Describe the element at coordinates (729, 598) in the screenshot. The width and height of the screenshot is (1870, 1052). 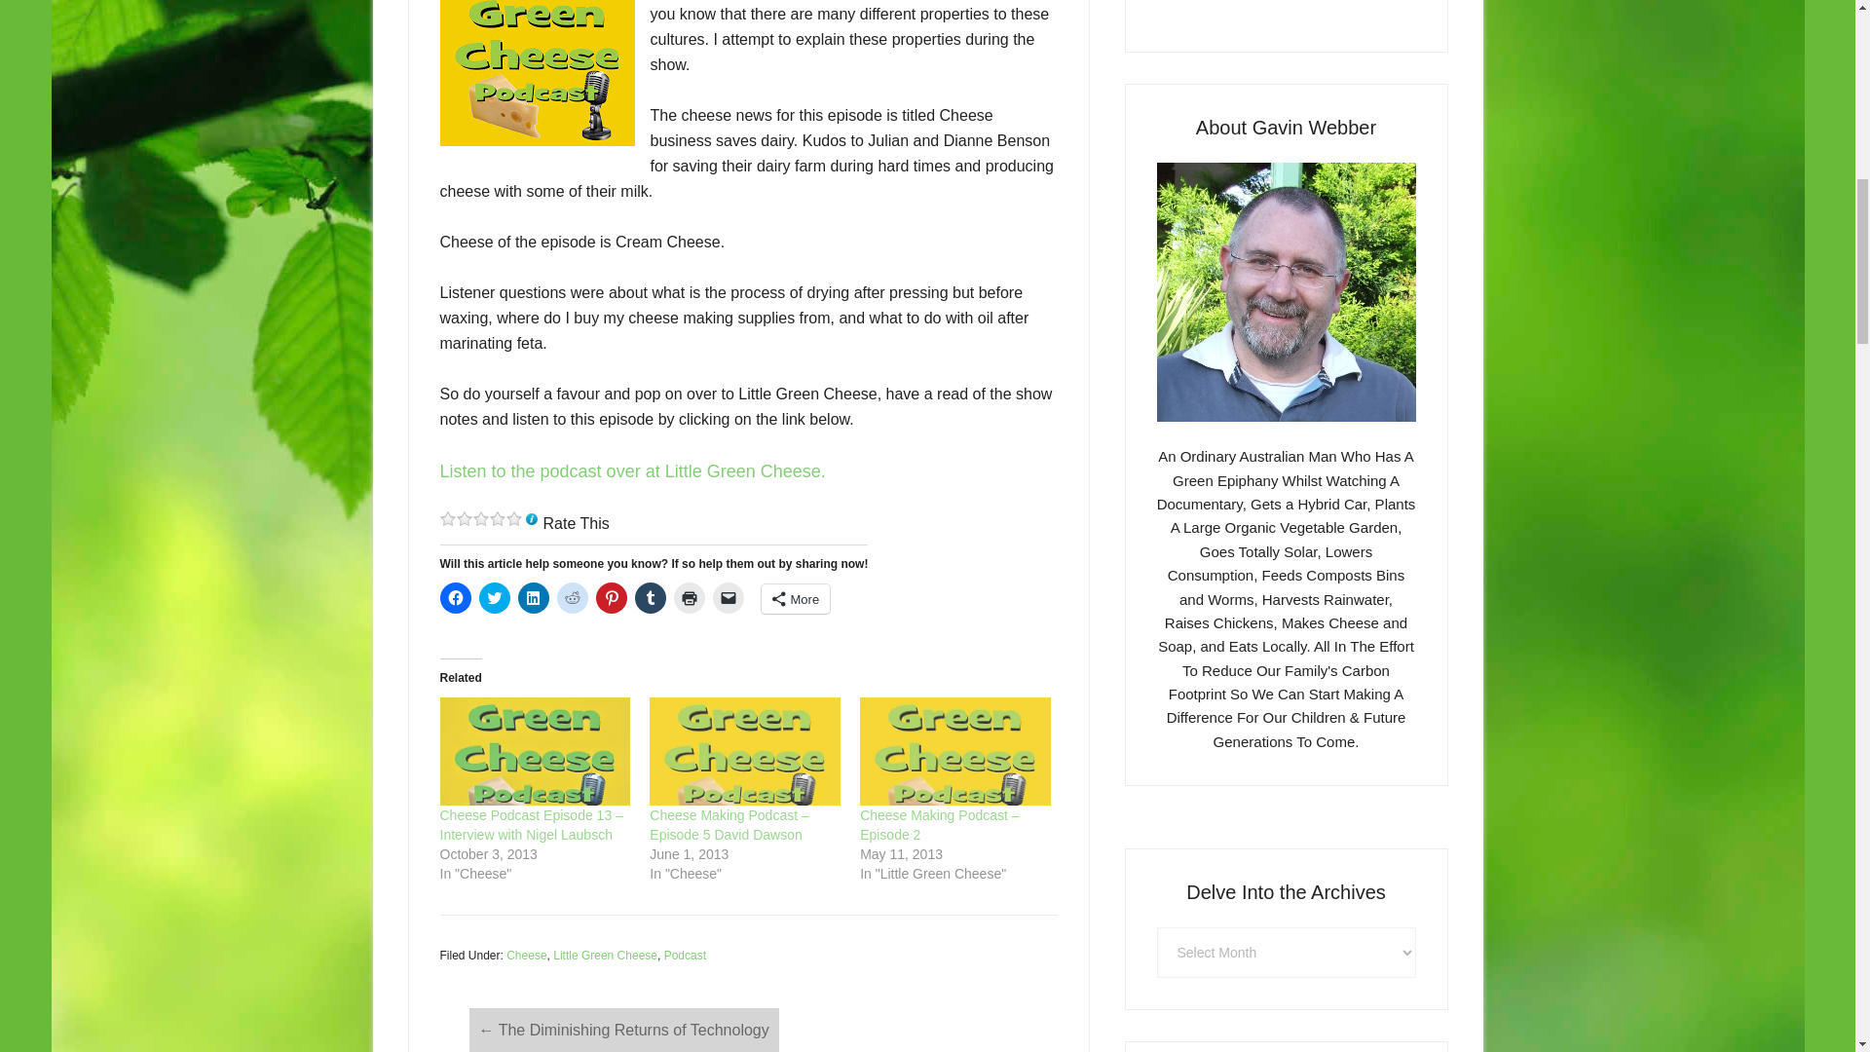
I see `Click to email a link to a friend` at that location.